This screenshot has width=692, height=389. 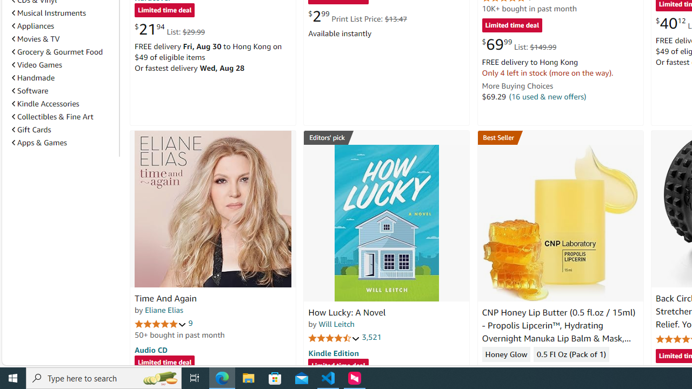 I want to click on 4.3 out of 5 stars, so click(x=508, y=371).